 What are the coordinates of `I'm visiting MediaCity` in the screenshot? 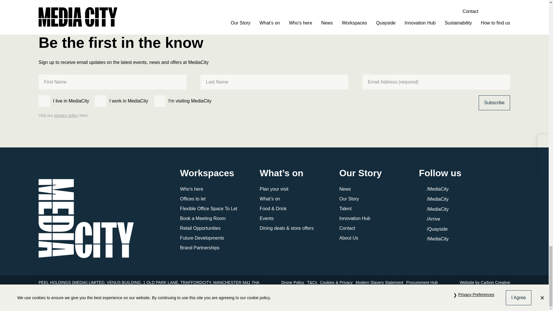 It's located at (160, 101).